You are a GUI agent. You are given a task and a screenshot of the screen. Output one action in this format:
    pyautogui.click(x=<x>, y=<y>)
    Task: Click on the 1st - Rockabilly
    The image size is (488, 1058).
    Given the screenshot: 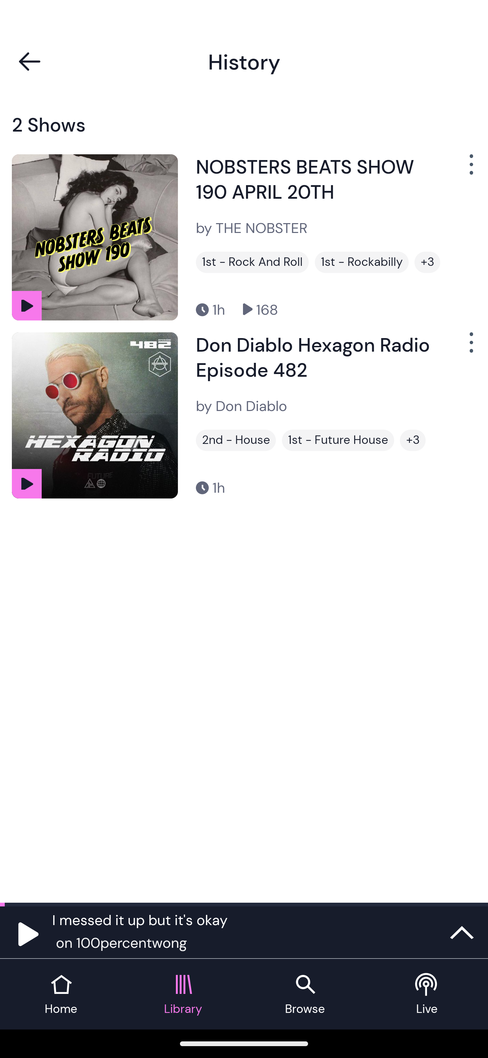 What is the action you would take?
    pyautogui.click(x=362, y=262)
    